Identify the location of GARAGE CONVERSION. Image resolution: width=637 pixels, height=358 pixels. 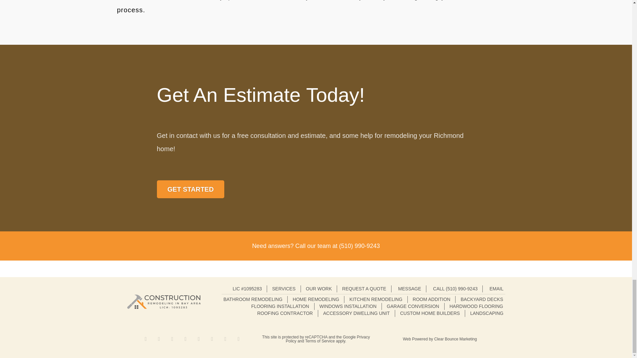
(413, 306).